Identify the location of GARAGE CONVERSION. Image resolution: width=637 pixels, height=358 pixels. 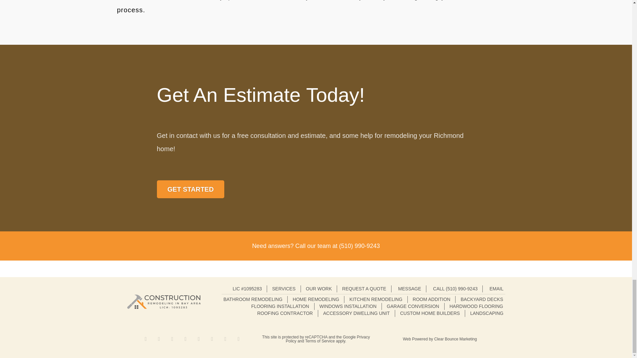
(413, 306).